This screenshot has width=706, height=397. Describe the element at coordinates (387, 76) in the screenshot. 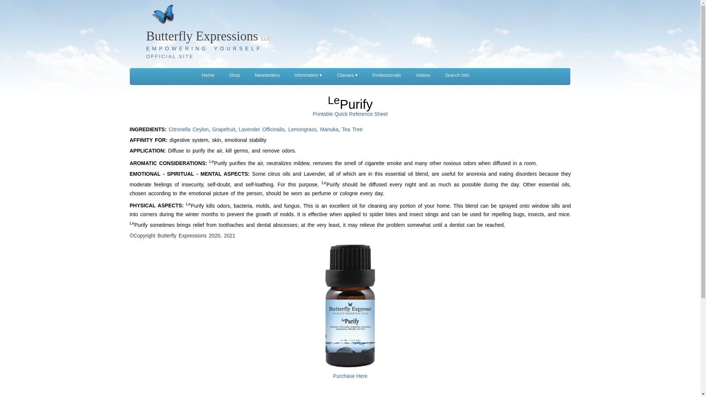

I see `Professionals` at that location.